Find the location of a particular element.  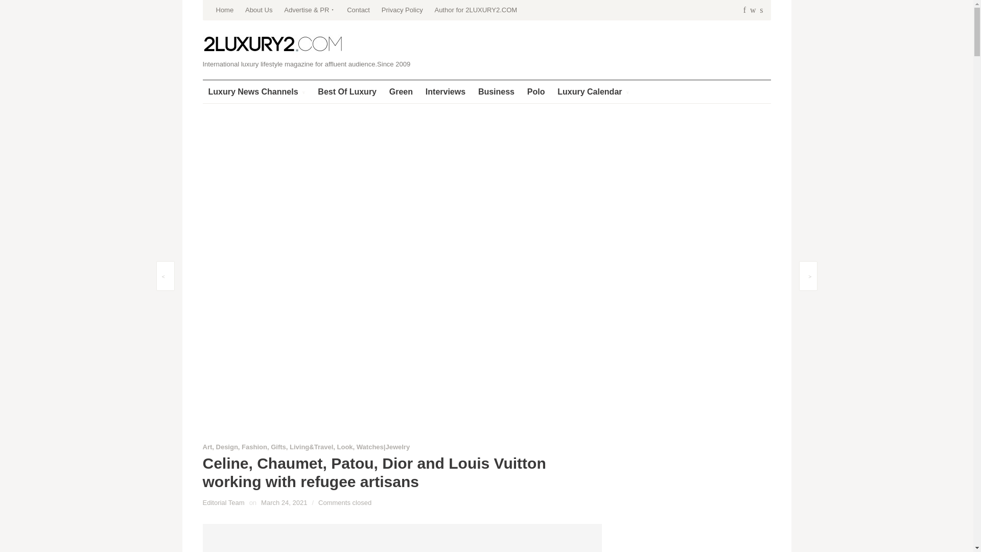

Business is located at coordinates (496, 91).